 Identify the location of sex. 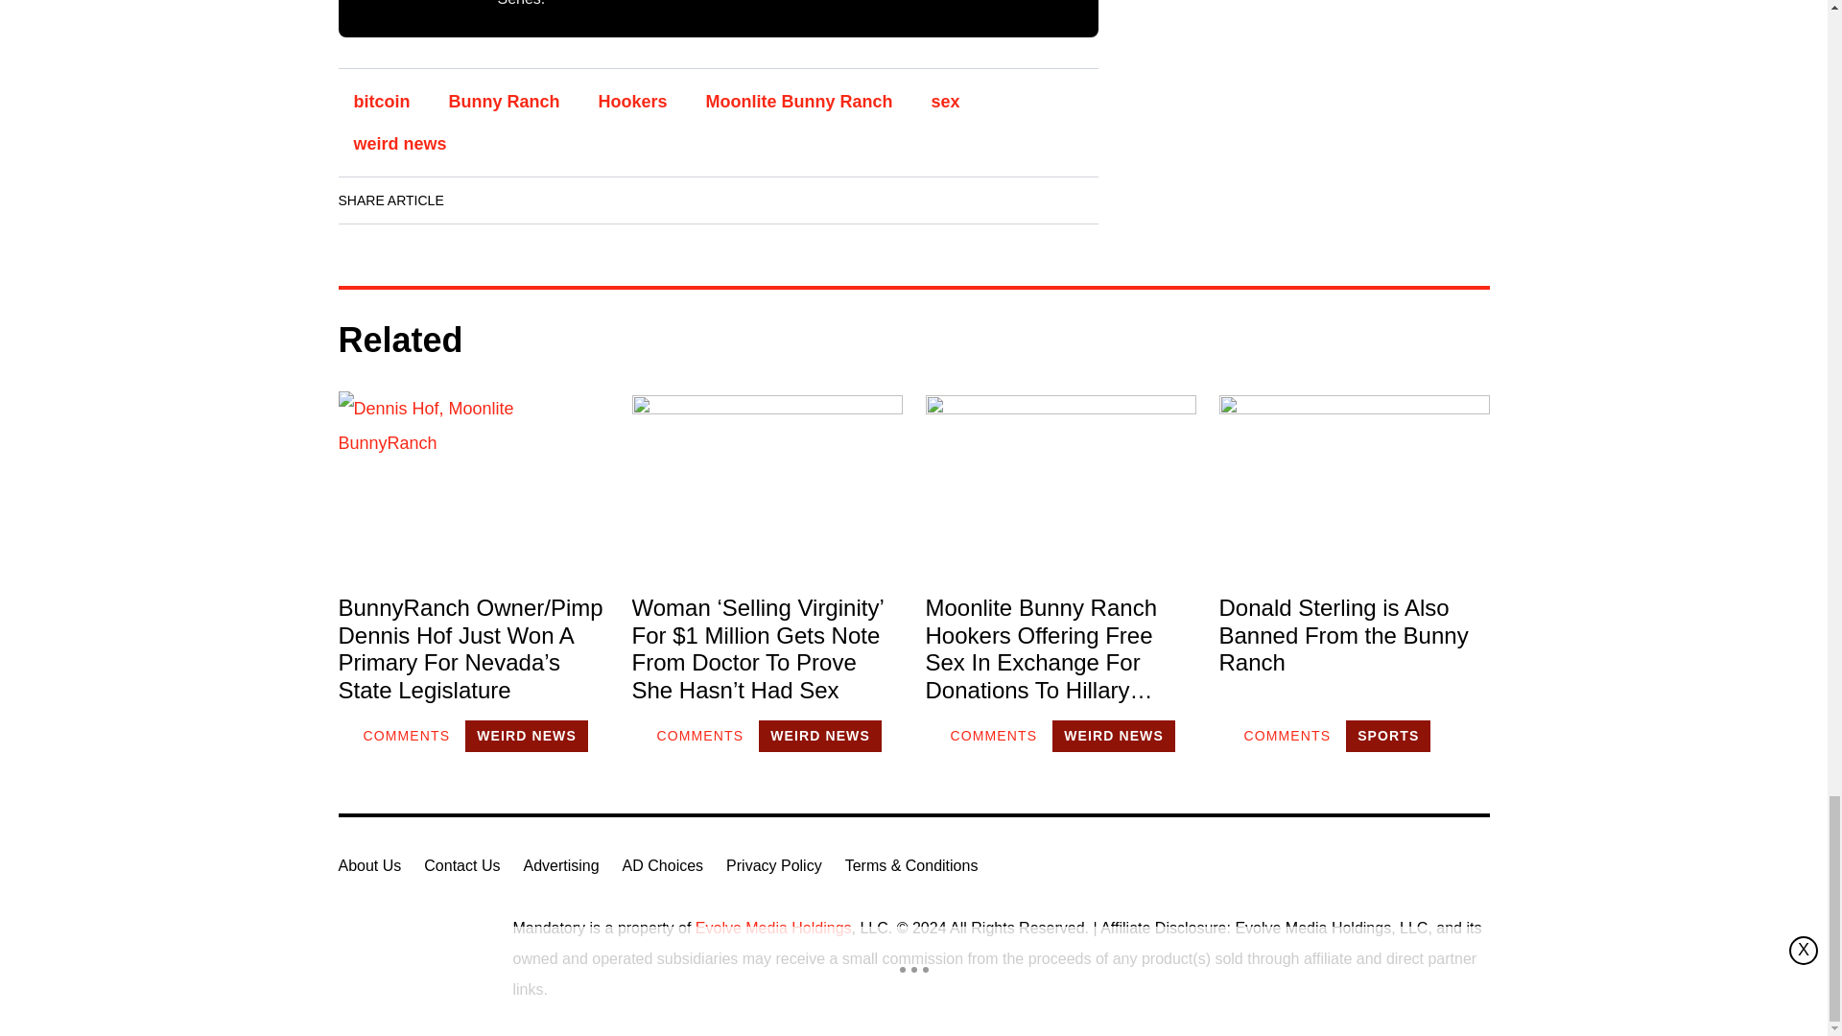
(946, 102).